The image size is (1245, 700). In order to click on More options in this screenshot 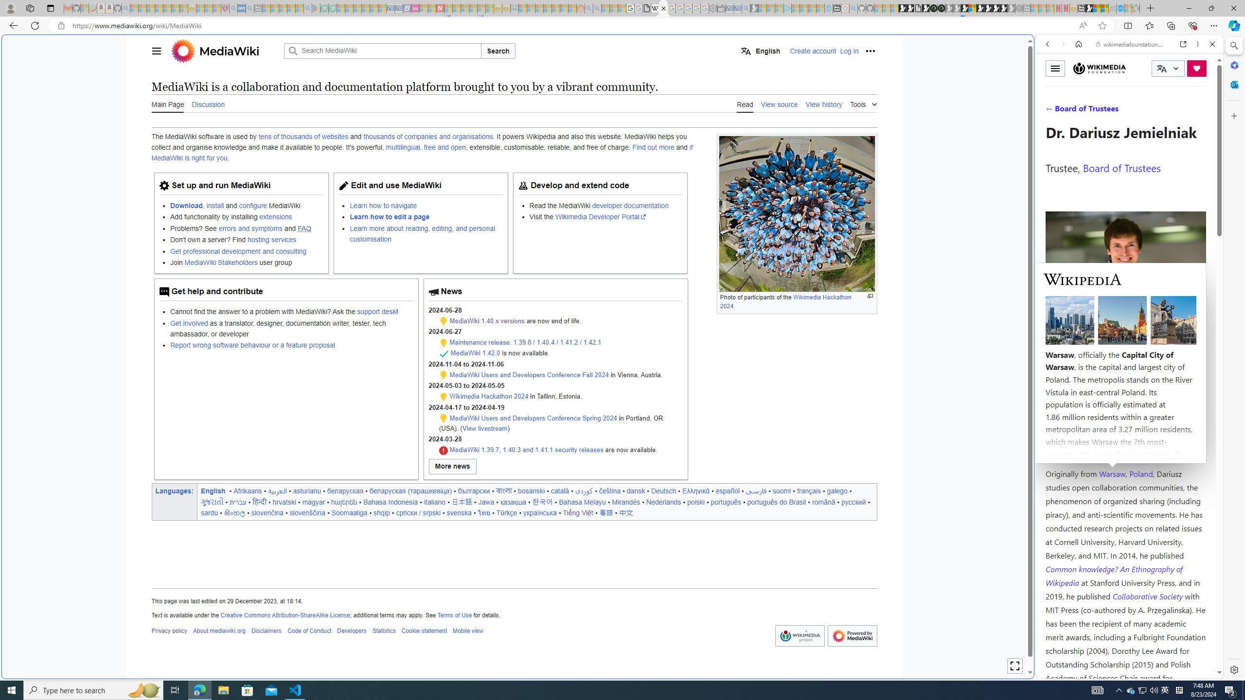, I will do `click(1198, 44)`.